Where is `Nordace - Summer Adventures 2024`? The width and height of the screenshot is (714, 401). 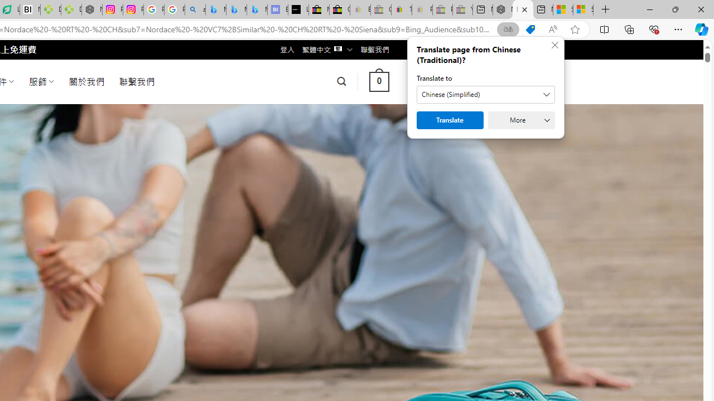 Nordace - Summer Adventures 2024 is located at coordinates (523, 10).